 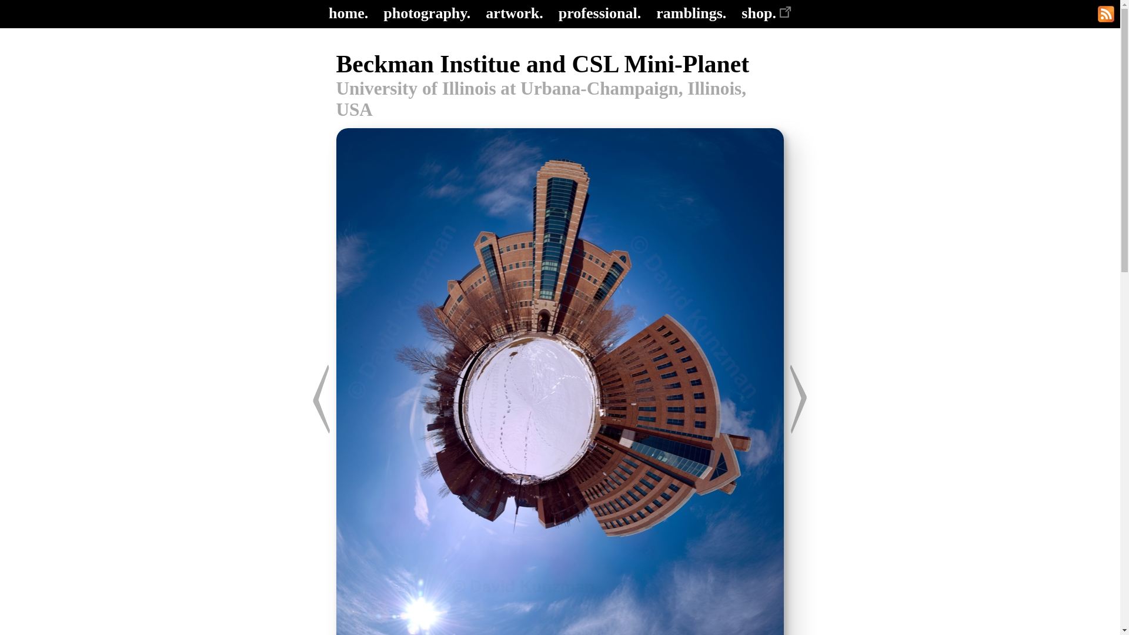 I want to click on photography., so click(x=427, y=13).